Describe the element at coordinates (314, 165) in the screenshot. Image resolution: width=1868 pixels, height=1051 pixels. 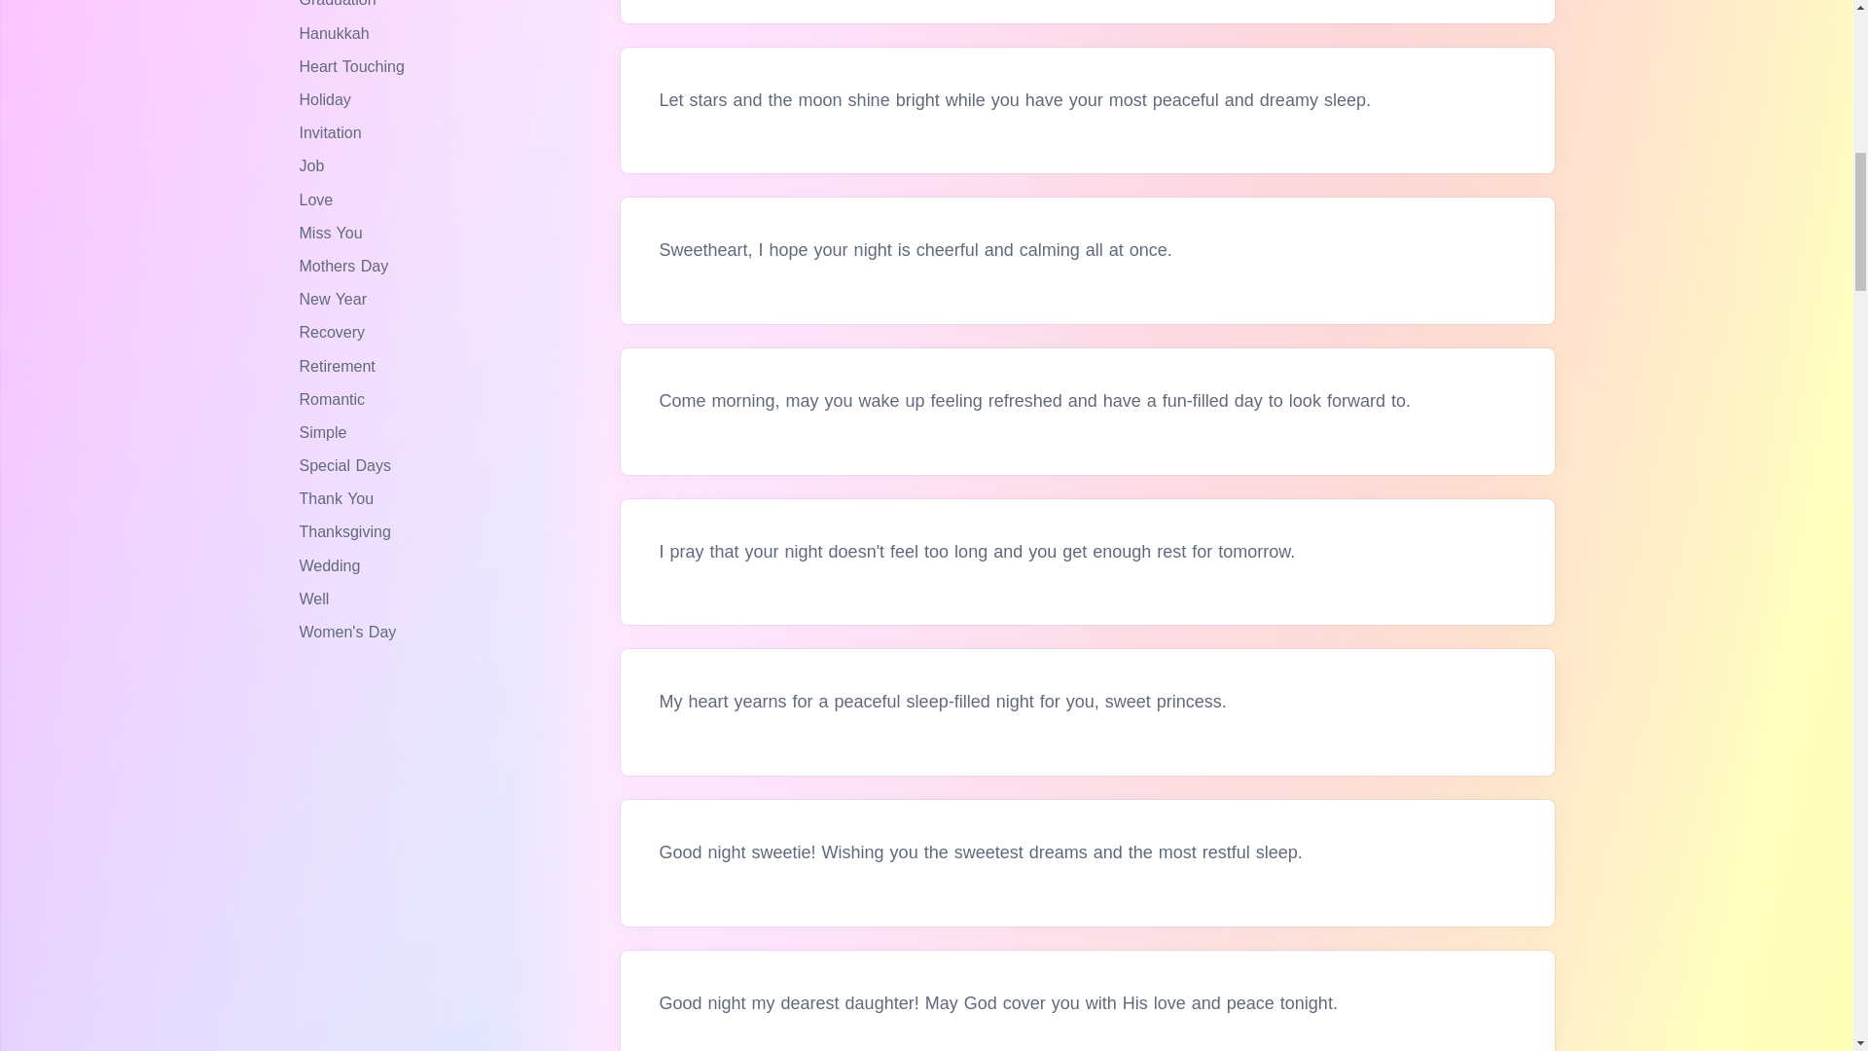
I see `Job` at that location.